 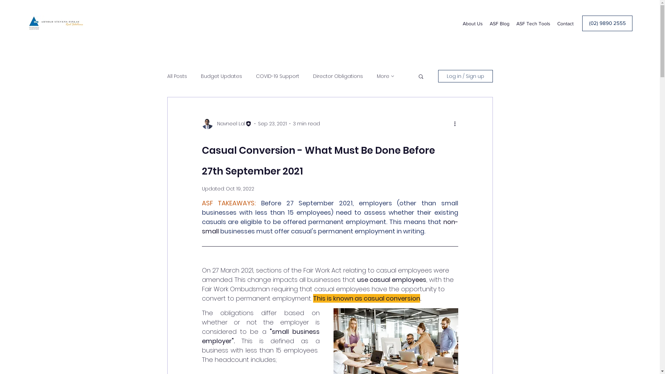 I want to click on (02) 9890 2555, so click(x=608, y=24).